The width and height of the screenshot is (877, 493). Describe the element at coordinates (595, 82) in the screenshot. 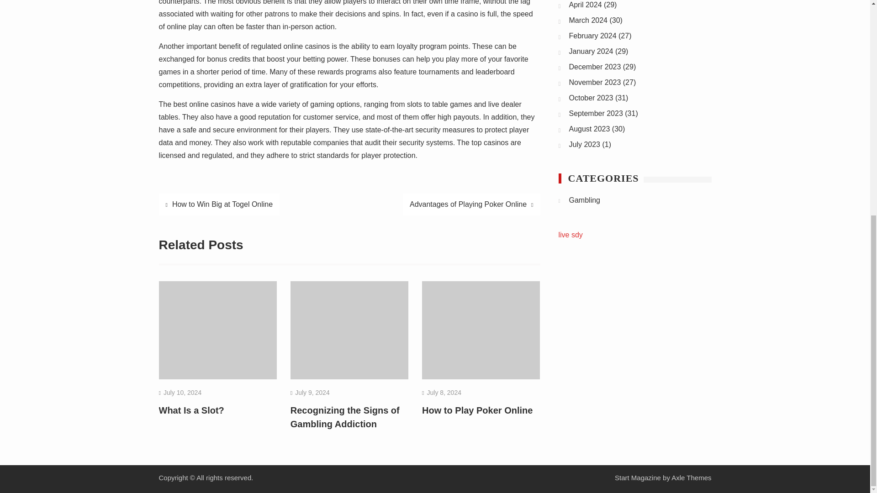

I see `November 2023` at that location.